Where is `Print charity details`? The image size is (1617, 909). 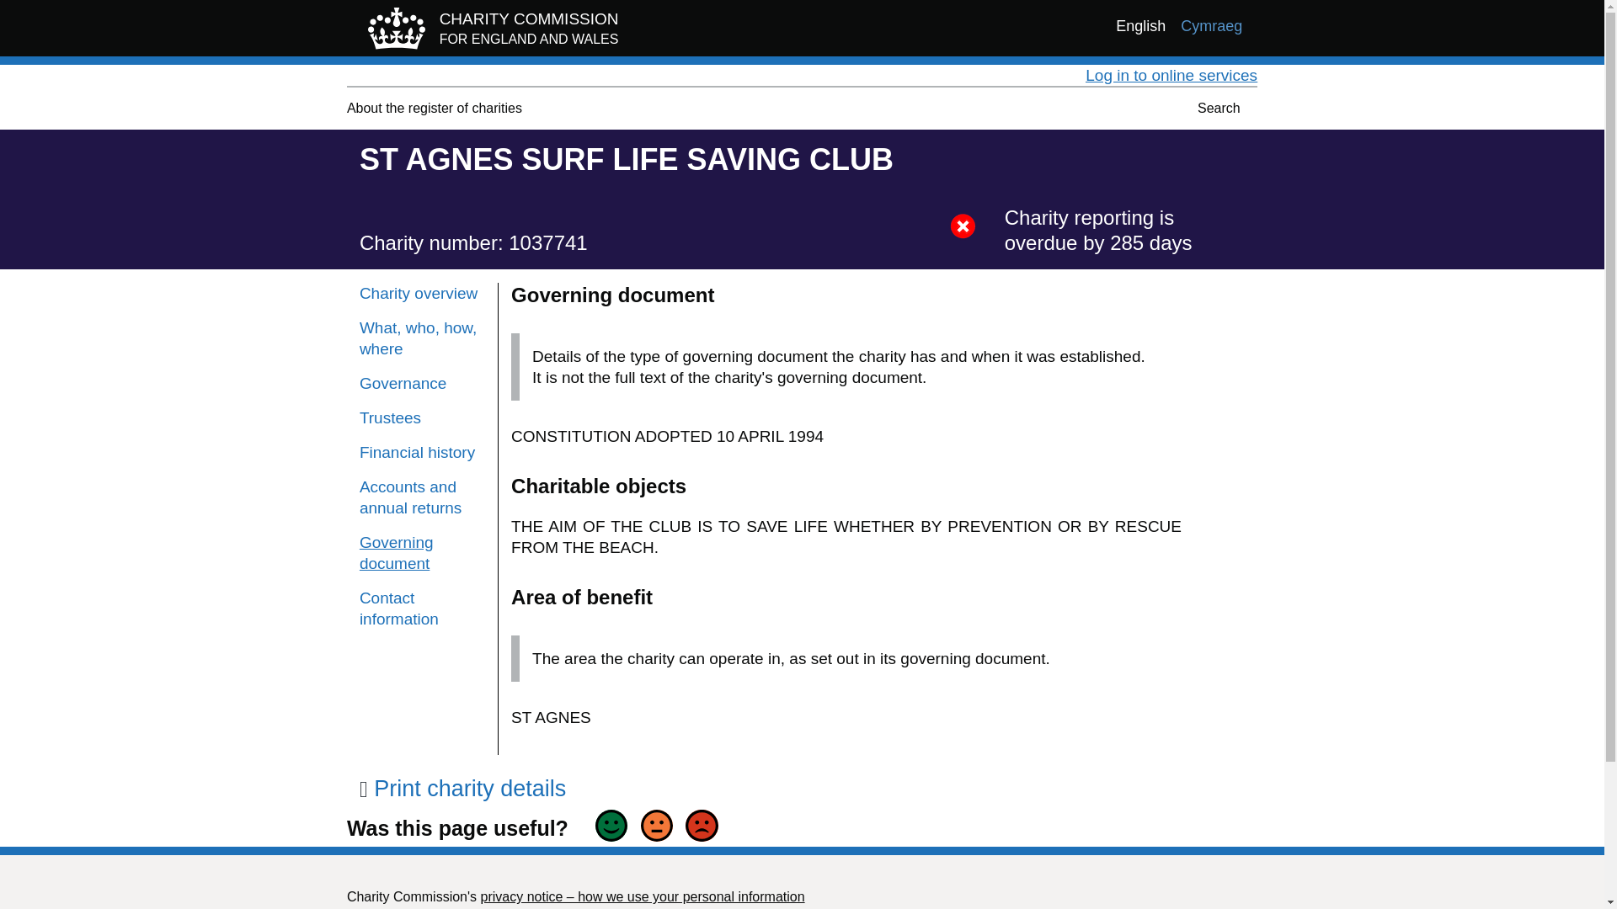 Print charity details is located at coordinates (488, 32).